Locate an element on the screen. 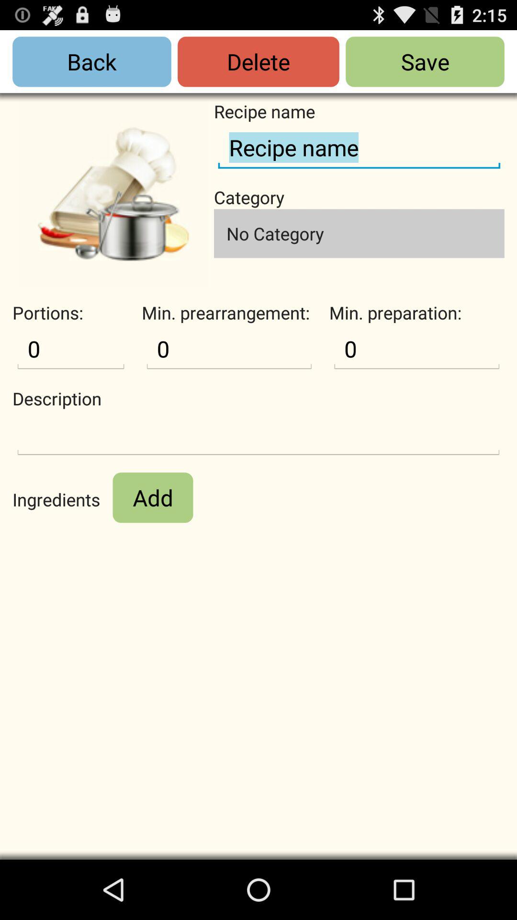 This screenshot has width=517, height=920. recipe image is located at coordinates (113, 194).